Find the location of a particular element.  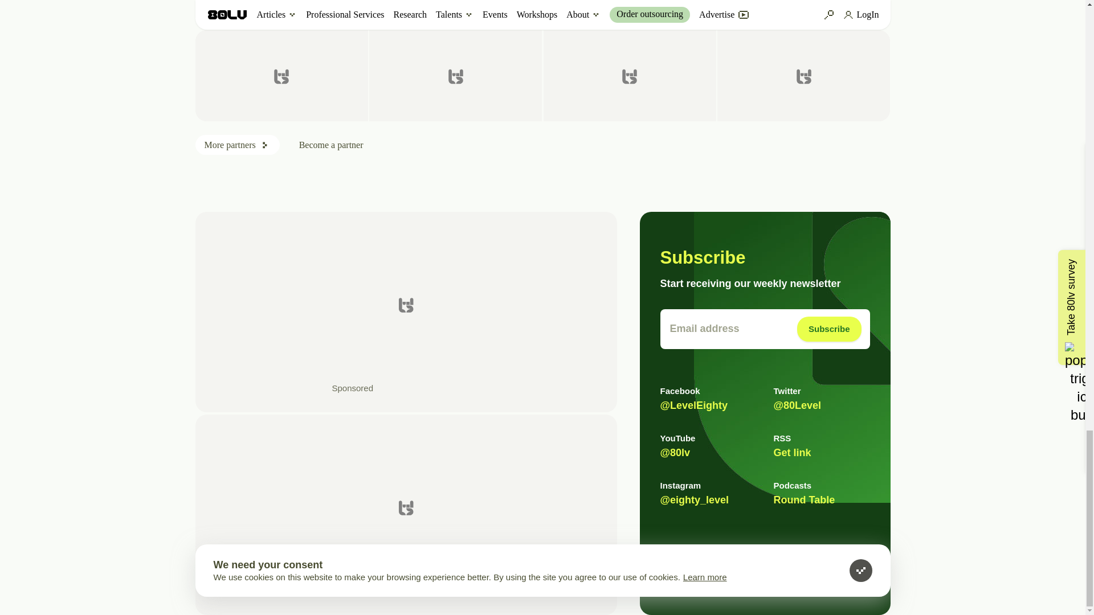

Darmstadt Graphics Group is located at coordinates (455, 75).